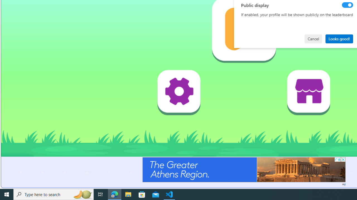  Describe the element at coordinates (343, 159) in the screenshot. I see `AutomationID: cbb` at that location.